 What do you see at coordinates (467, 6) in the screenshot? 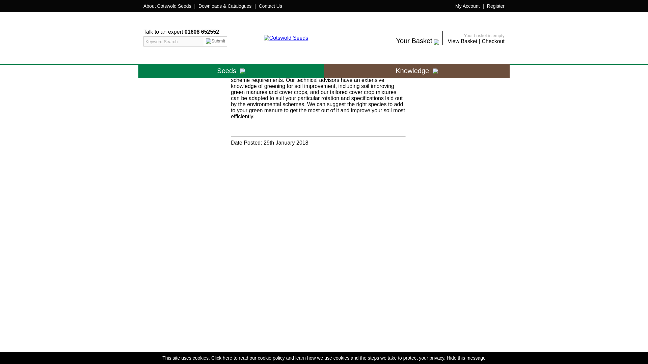
I see `My Account` at bounding box center [467, 6].